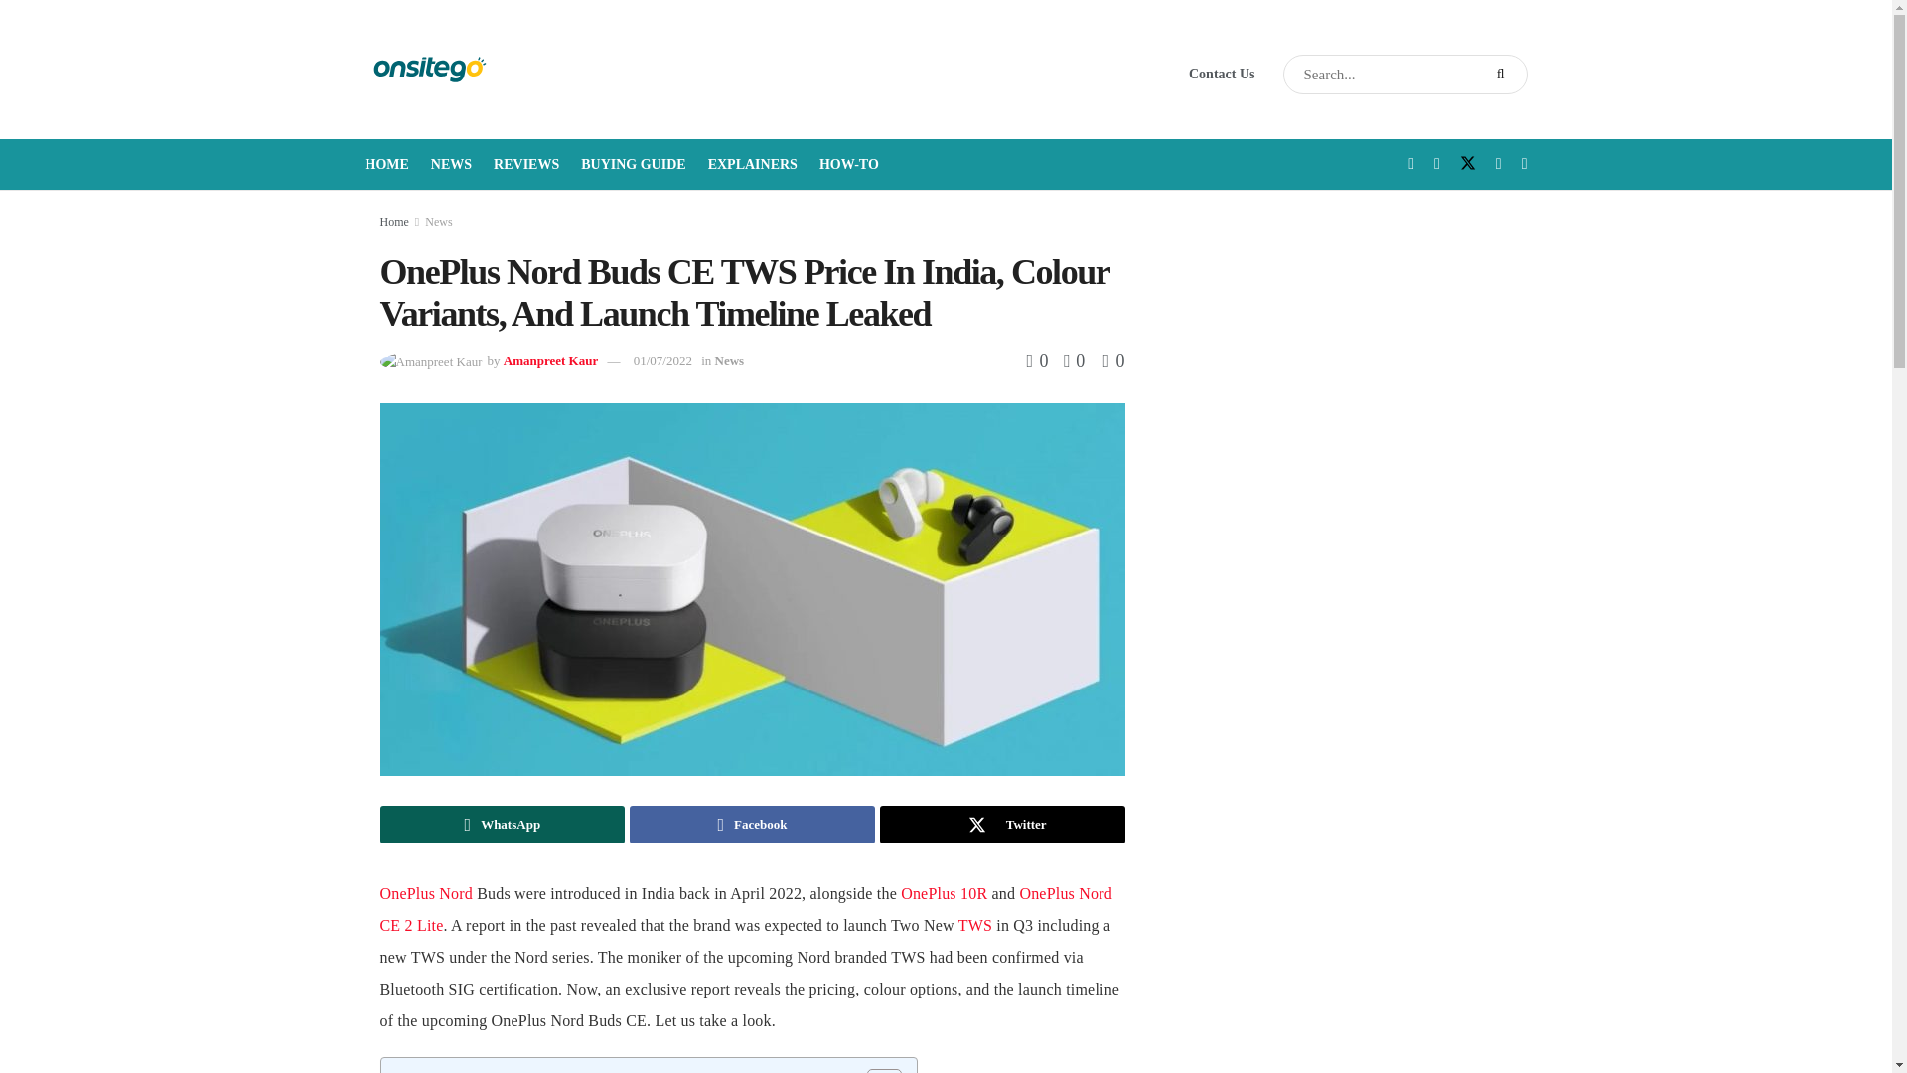 This screenshot has width=1907, height=1073. What do you see at coordinates (439, 222) in the screenshot?
I see `News` at bounding box center [439, 222].